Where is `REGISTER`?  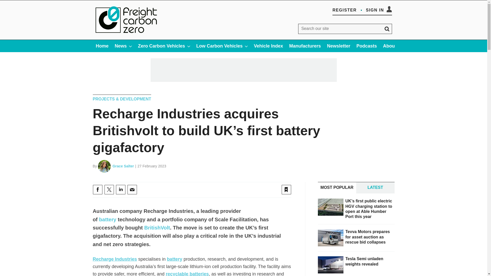 REGISTER is located at coordinates (344, 10).